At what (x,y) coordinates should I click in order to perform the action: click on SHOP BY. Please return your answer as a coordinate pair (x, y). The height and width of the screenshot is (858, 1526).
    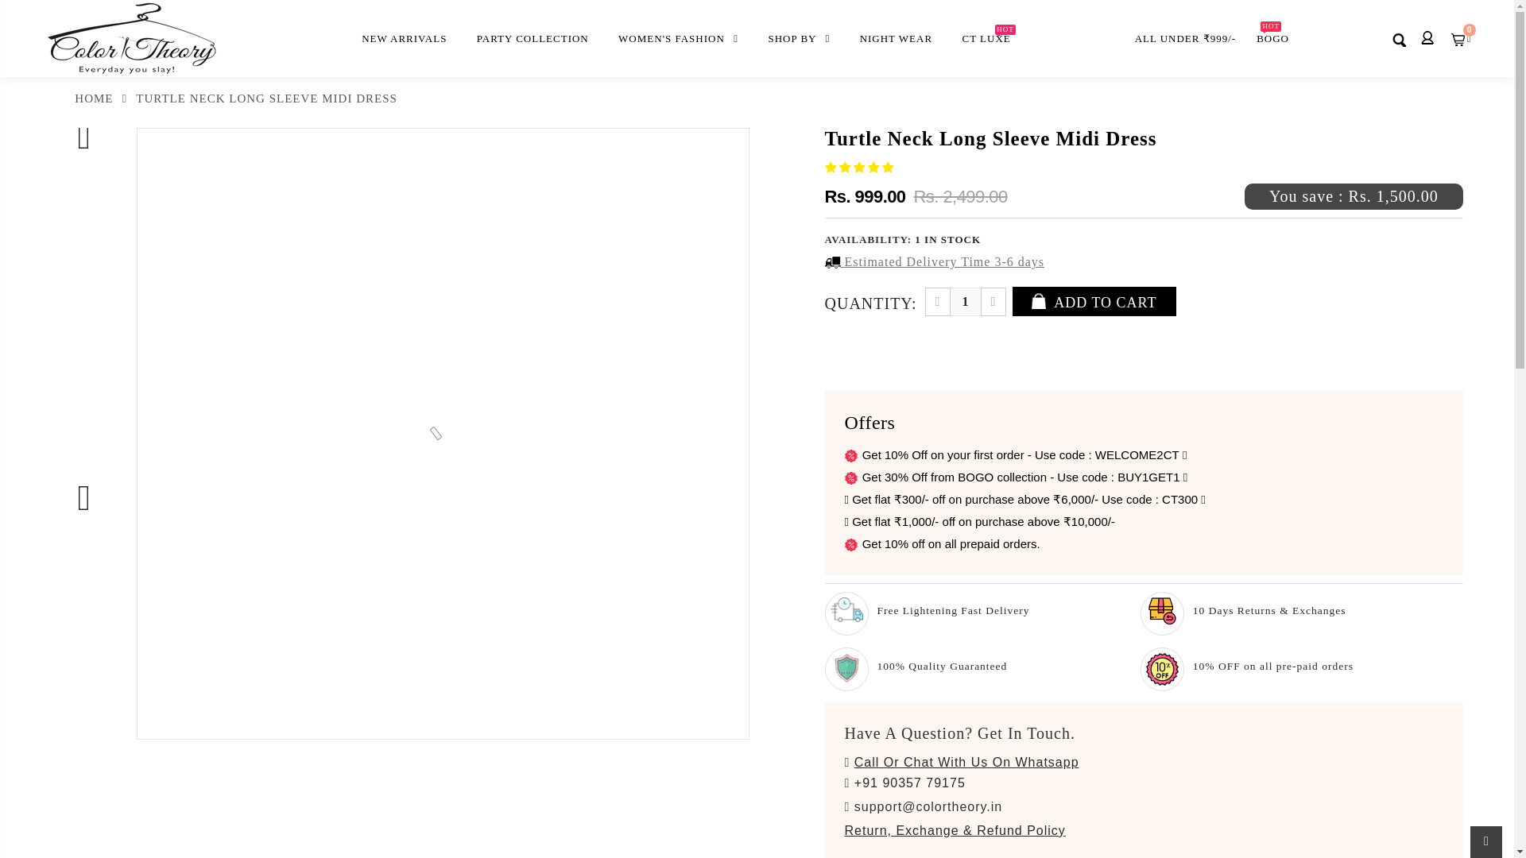
    Looking at the image, I should click on (798, 38).